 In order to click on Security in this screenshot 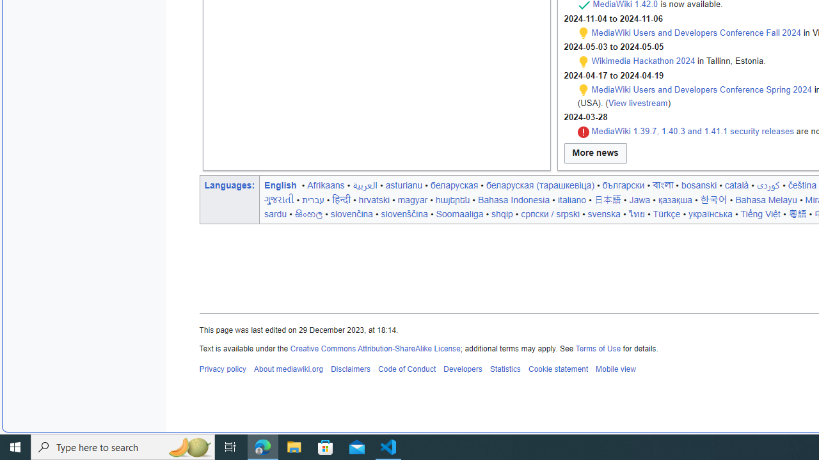, I will do `click(584, 132)`.